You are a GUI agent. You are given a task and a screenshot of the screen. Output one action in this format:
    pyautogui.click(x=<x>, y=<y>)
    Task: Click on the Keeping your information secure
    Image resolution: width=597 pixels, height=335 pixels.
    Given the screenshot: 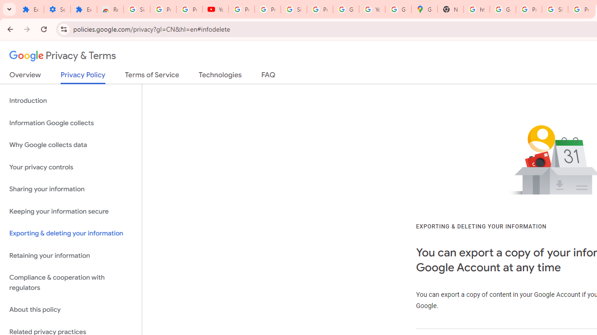 What is the action you would take?
    pyautogui.click(x=71, y=211)
    